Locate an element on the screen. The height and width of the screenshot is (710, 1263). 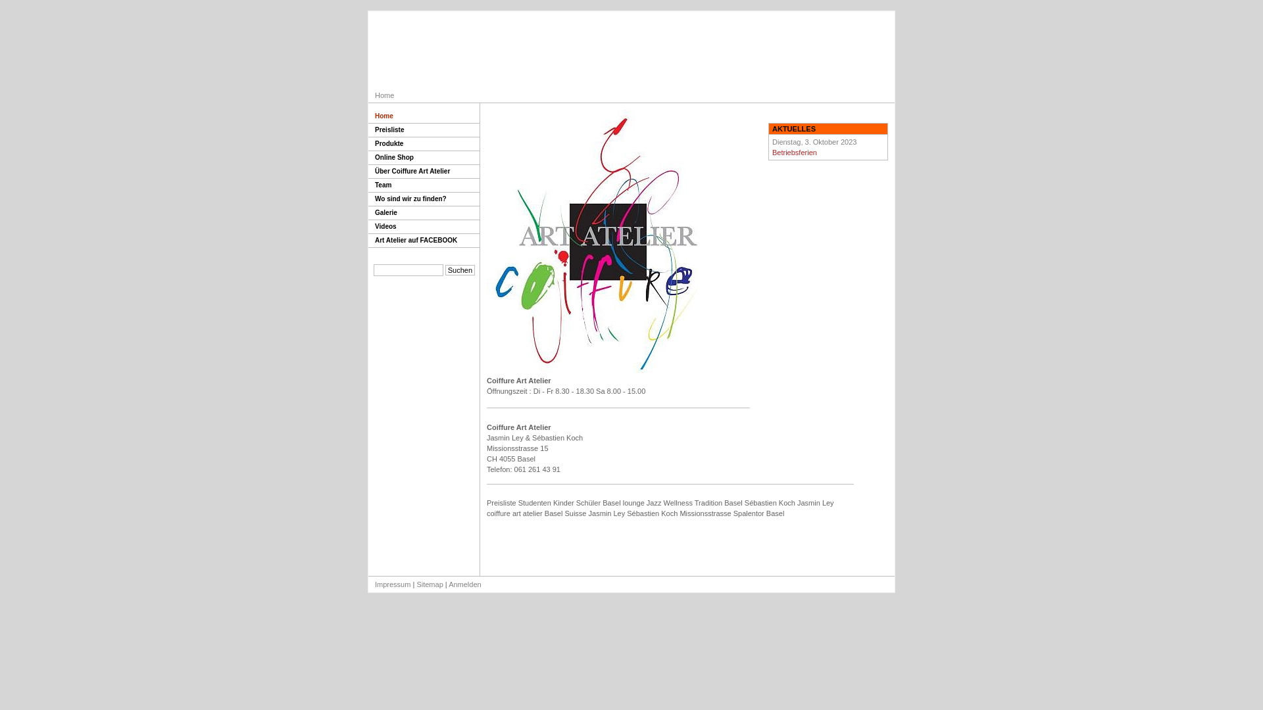
Basel is located at coordinates (612, 502).